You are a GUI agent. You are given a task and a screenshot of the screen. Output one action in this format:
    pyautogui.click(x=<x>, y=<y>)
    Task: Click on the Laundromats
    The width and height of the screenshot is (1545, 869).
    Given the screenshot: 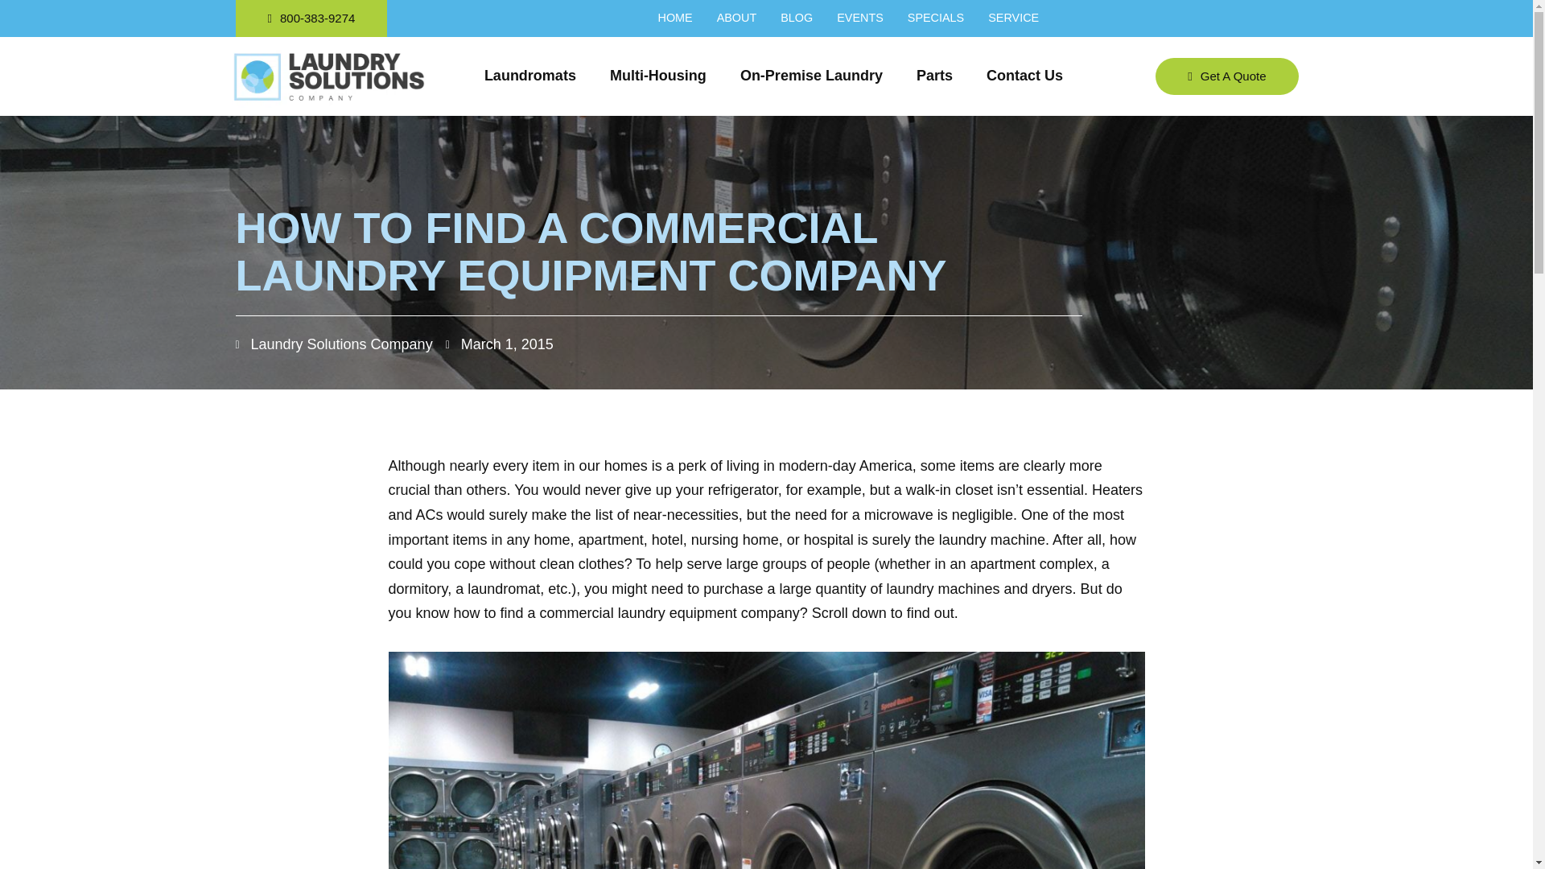 What is the action you would take?
    pyautogui.click(x=530, y=76)
    